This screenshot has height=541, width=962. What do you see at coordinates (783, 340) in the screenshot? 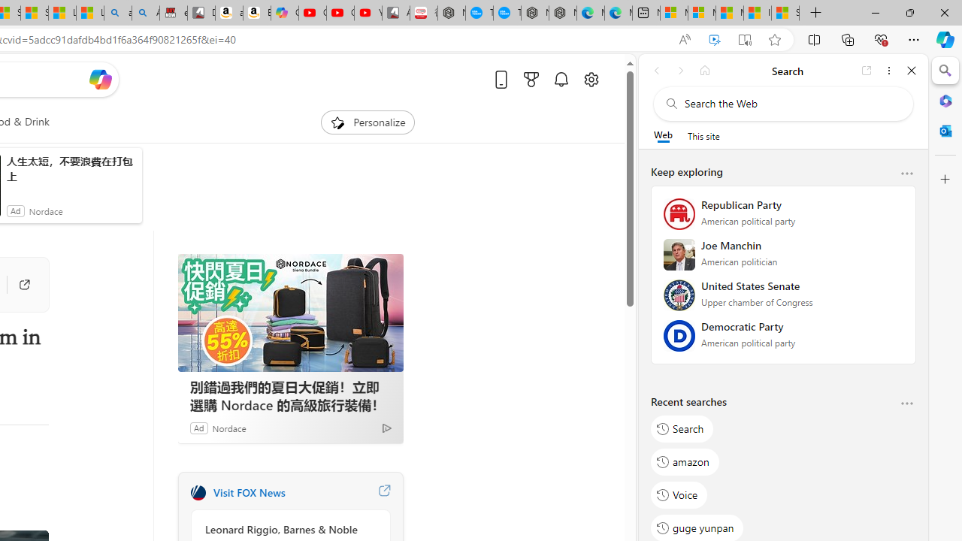
I see `Democratic Party American political party` at bounding box center [783, 340].